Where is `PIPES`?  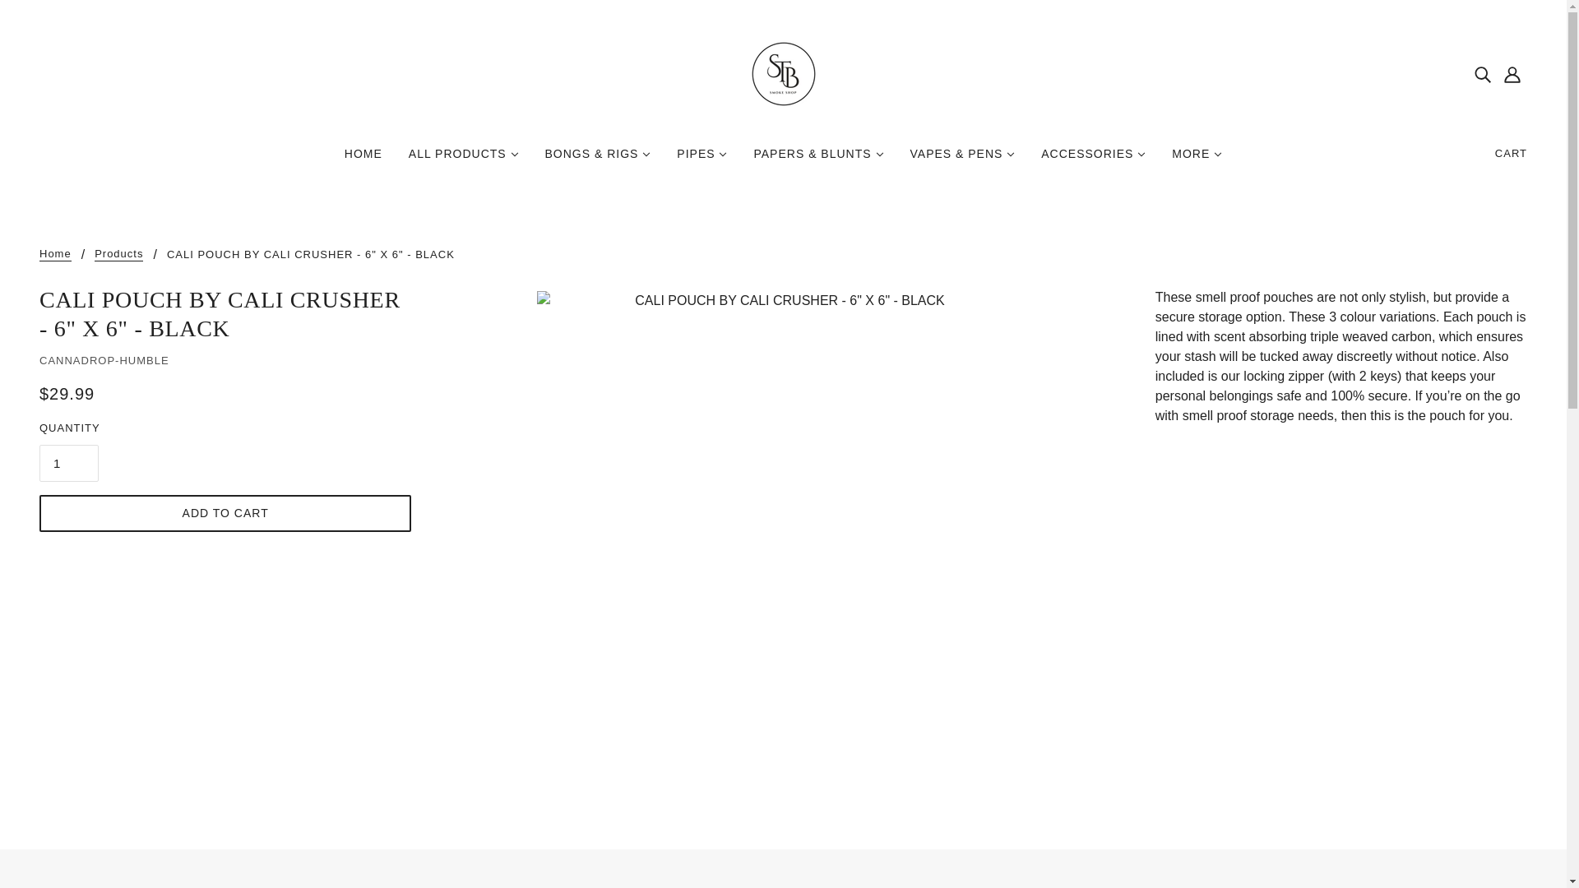 PIPES is located at coordinates (702, 160).